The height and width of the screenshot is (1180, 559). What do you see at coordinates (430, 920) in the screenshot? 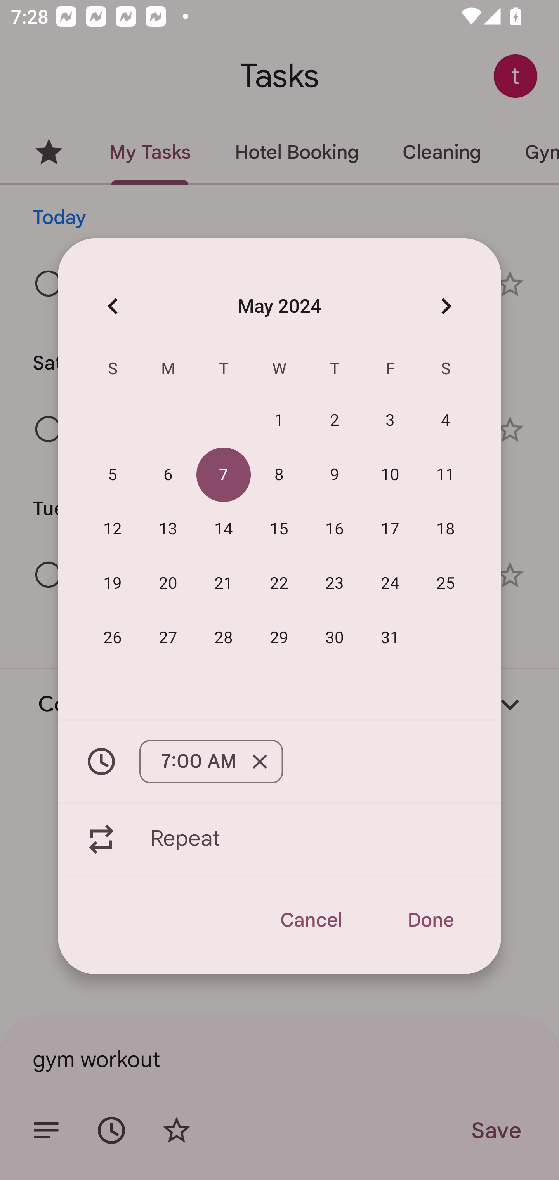
I see `Done` at bounding box center [430, 920].